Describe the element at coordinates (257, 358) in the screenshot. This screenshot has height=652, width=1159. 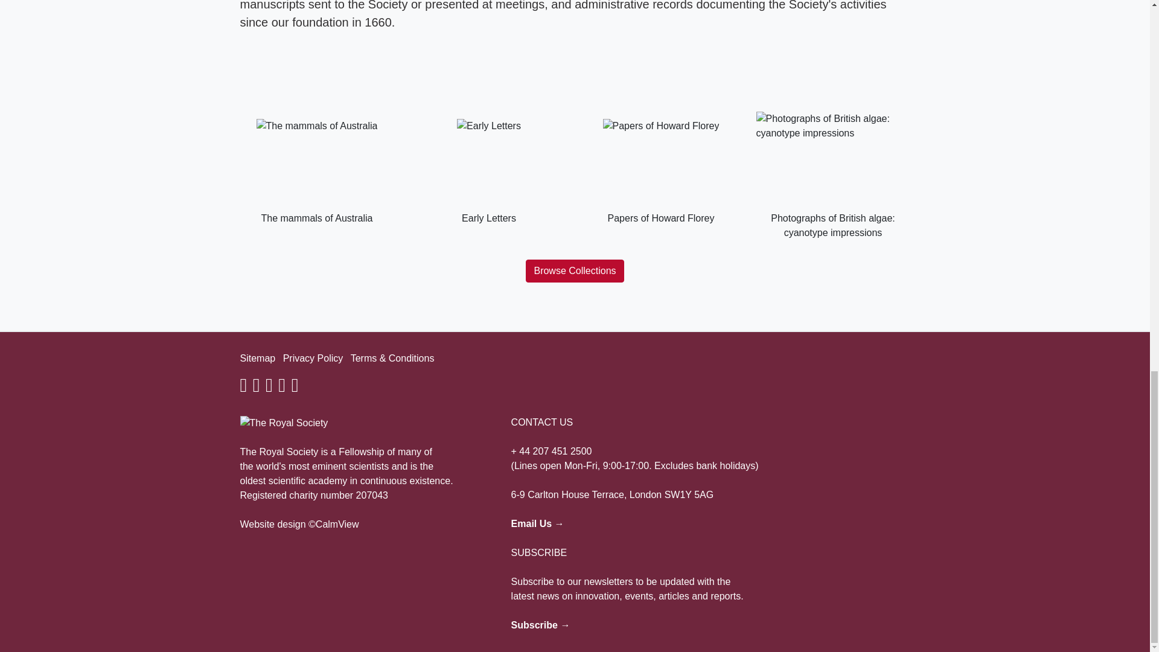
I see `Sitemap` at that location.